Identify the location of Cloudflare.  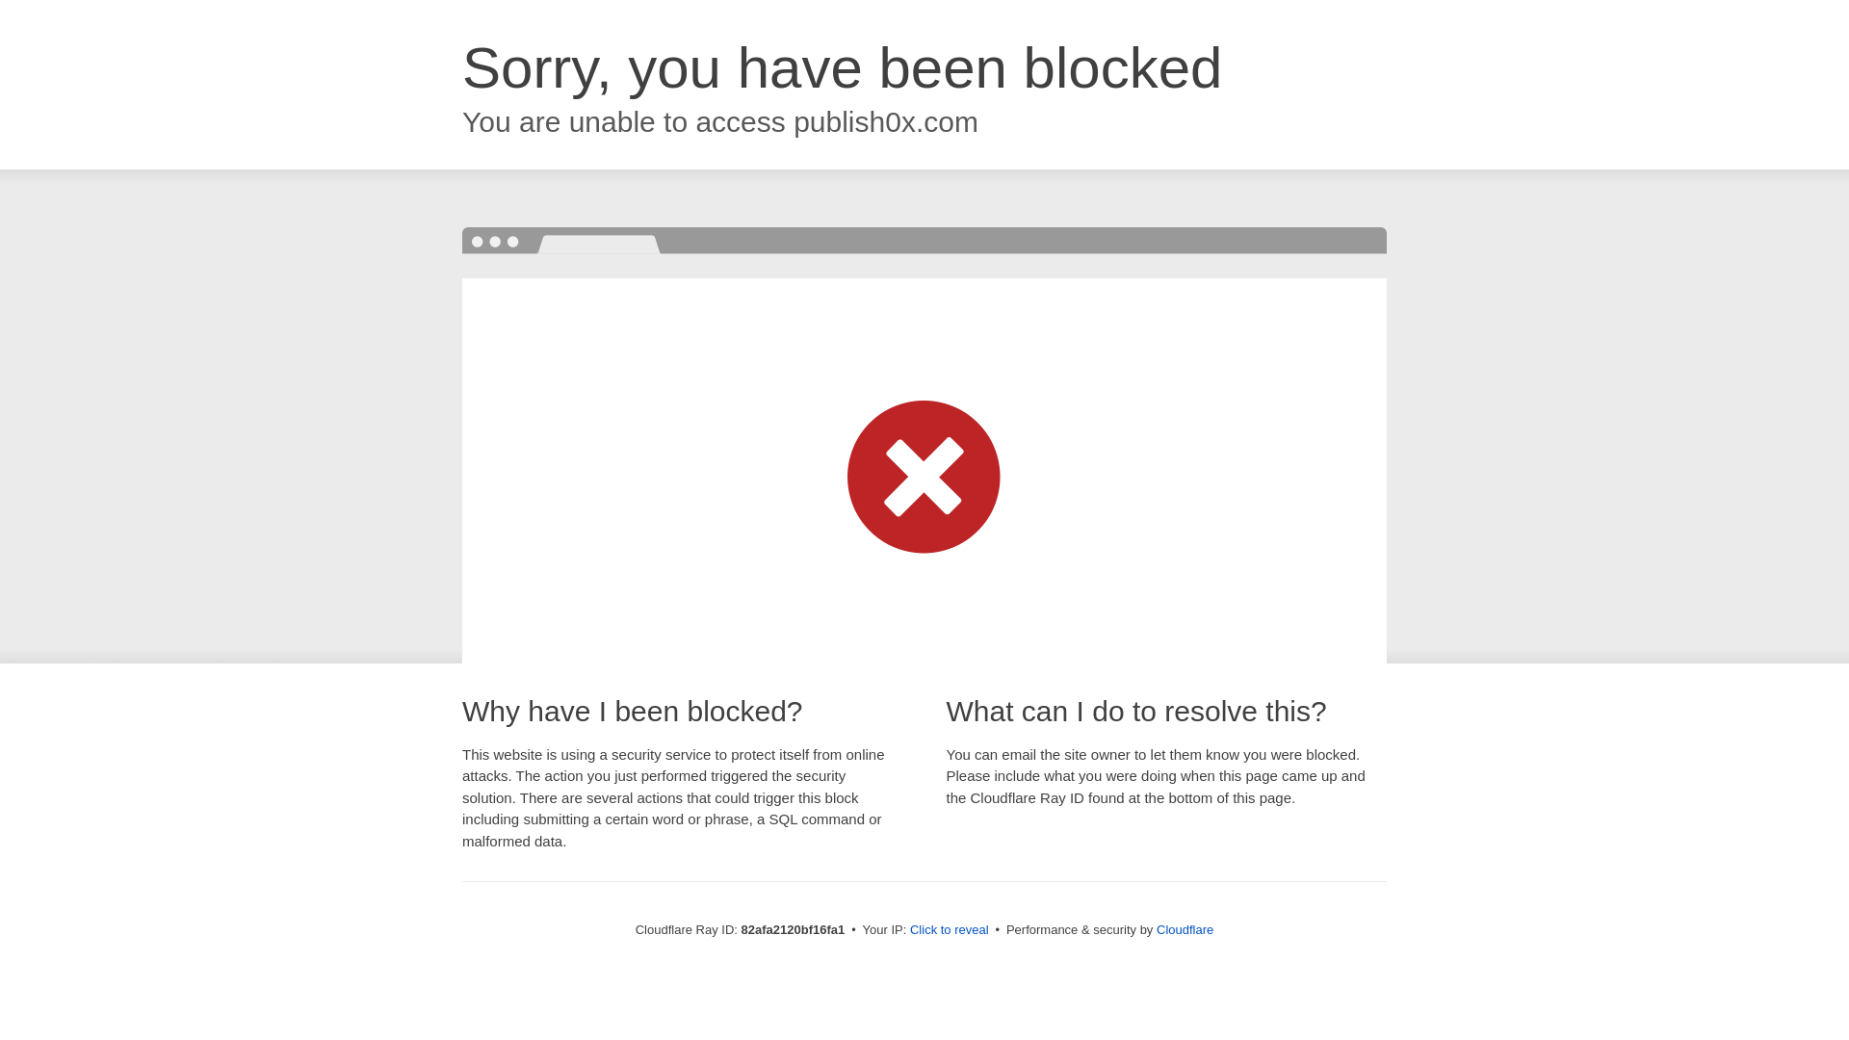
(1185, 930).